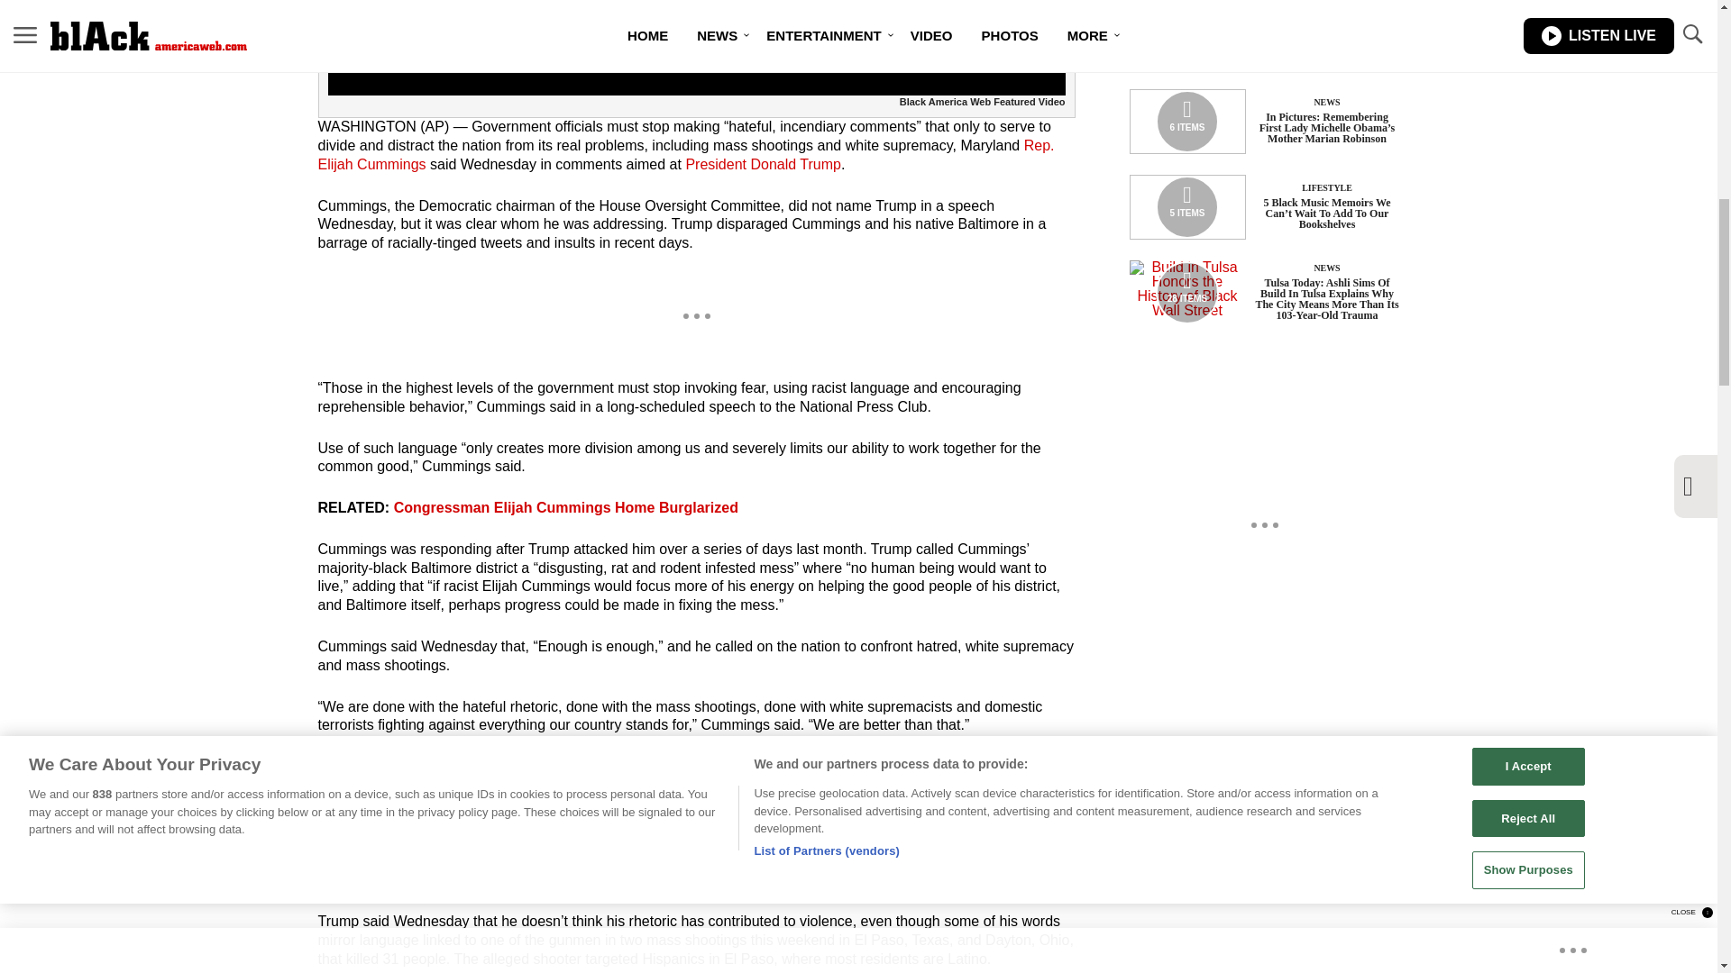 Image resolution: width=1731 pixels, height=973 pixels. What do you see at coordinates (1186, 207) in the screenshot?
I see `Media Playlist` at bounding box center [1186, 207].